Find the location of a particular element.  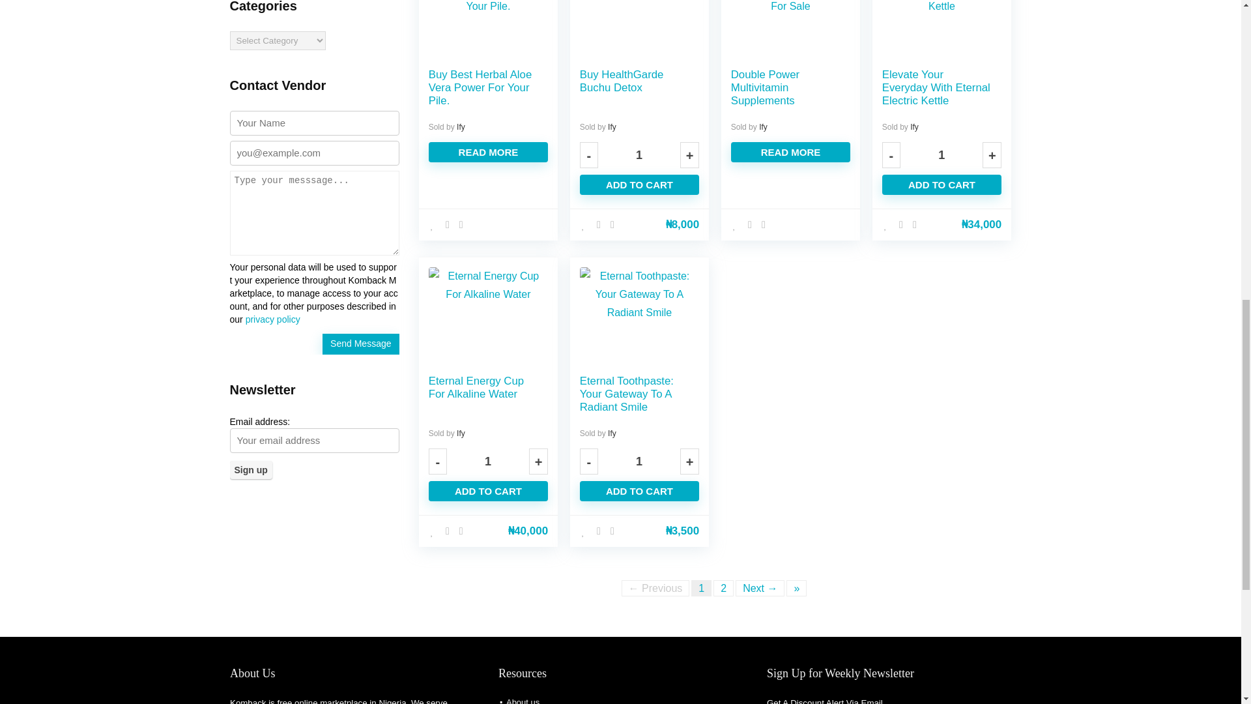

Last is located at coordinates (796, 588).